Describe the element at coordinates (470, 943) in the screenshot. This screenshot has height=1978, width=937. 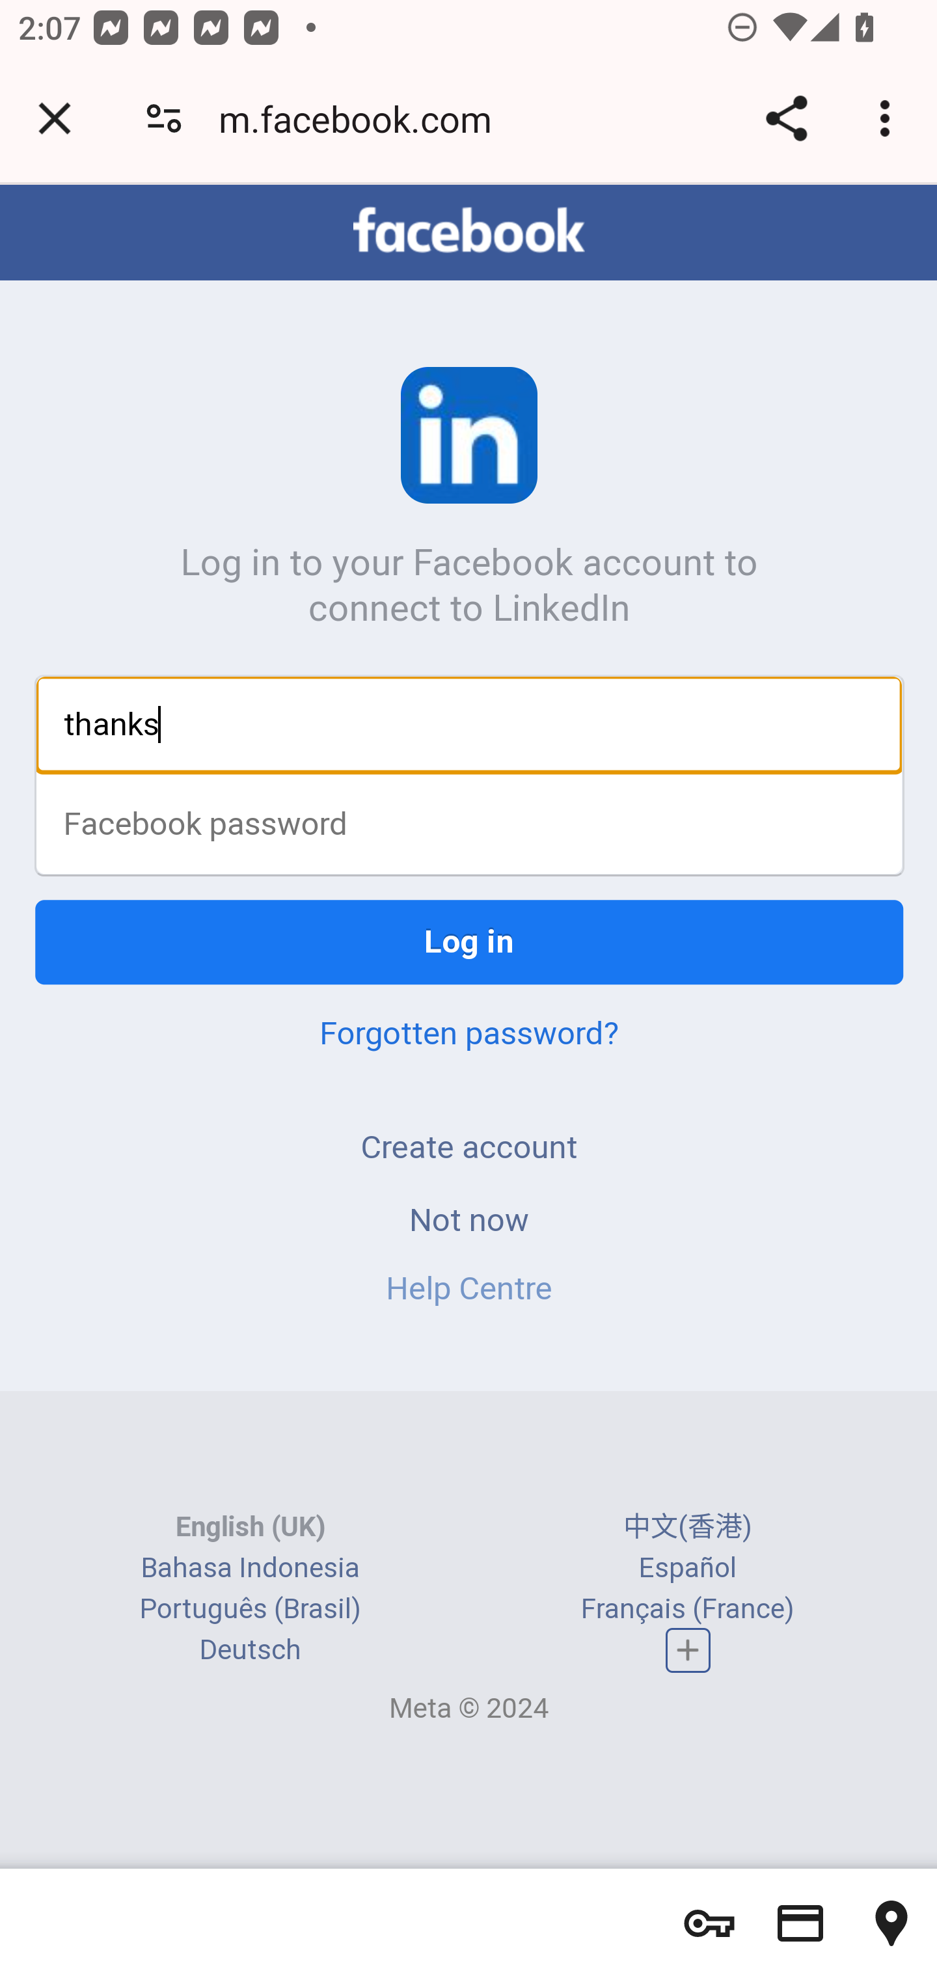
I see `Log in` at that location.